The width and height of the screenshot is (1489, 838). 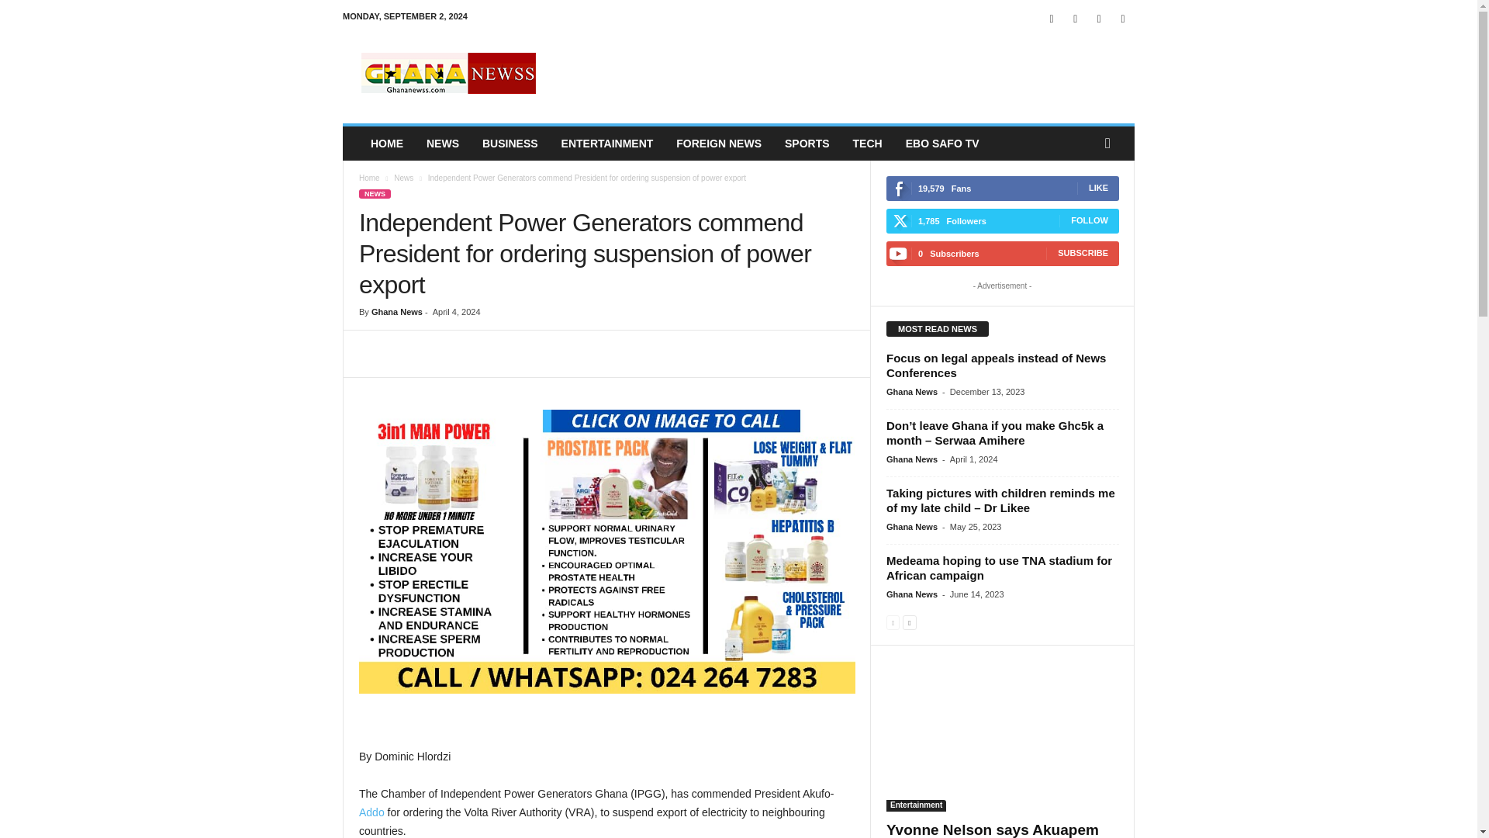 What do you see at coordinates (403, 178) in the screenshot?
I see `View all posts in News` at bounding box center [403, 178].